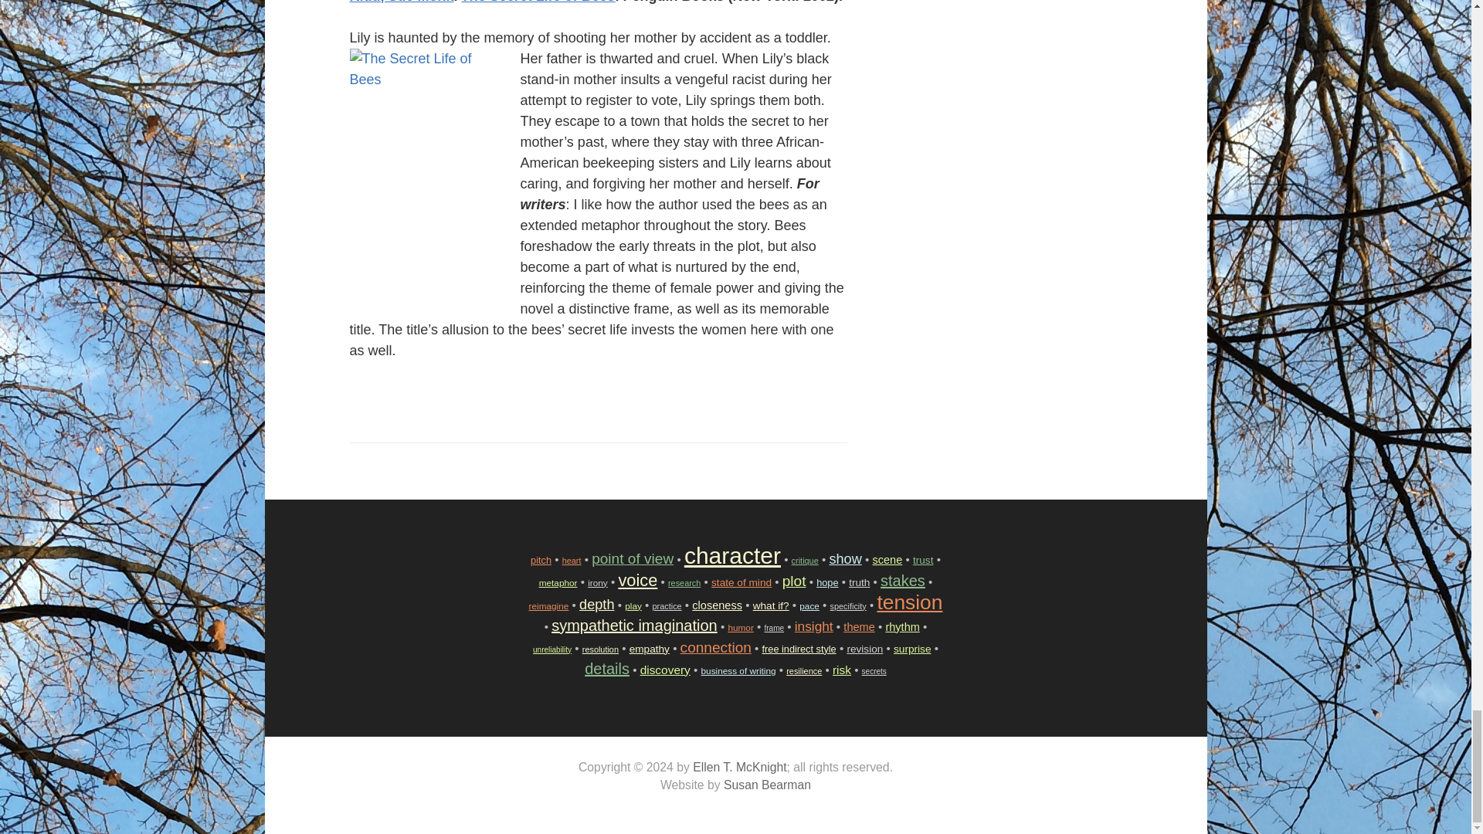 The height and width of the screenshot is (834, 1483). I want to click on scene, so click(887, 560).